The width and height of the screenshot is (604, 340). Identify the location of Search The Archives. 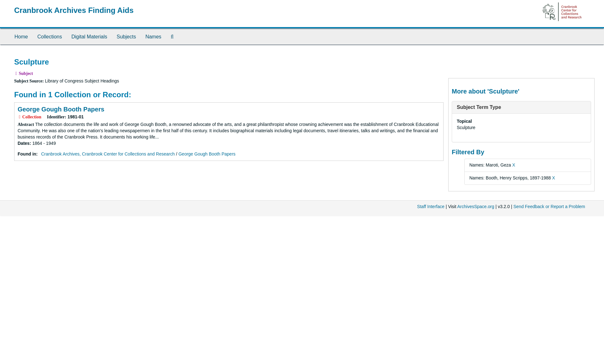
(172, 37).